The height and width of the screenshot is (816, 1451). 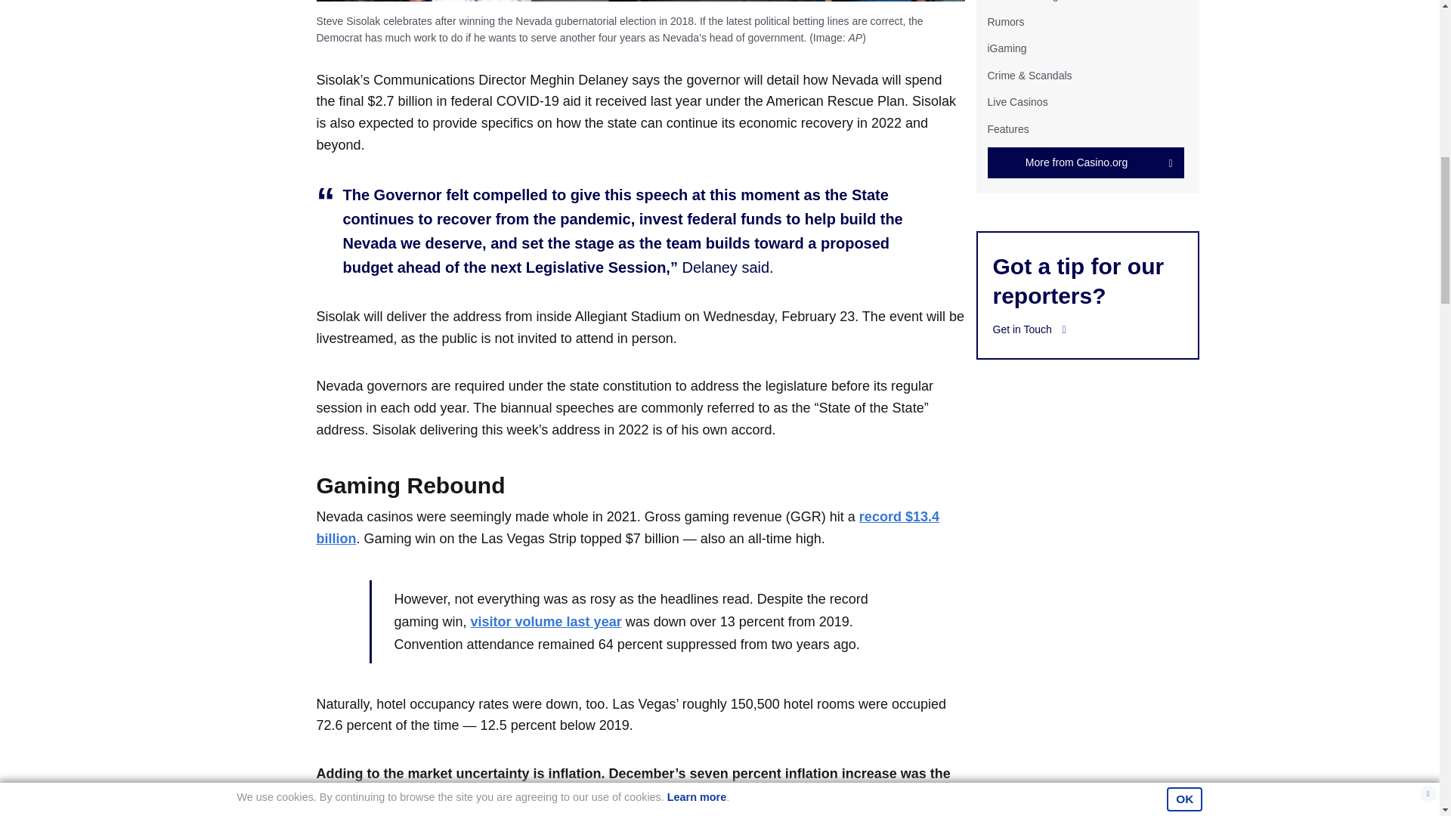 I want to click on Rumors, so click(x=1005, y=21).